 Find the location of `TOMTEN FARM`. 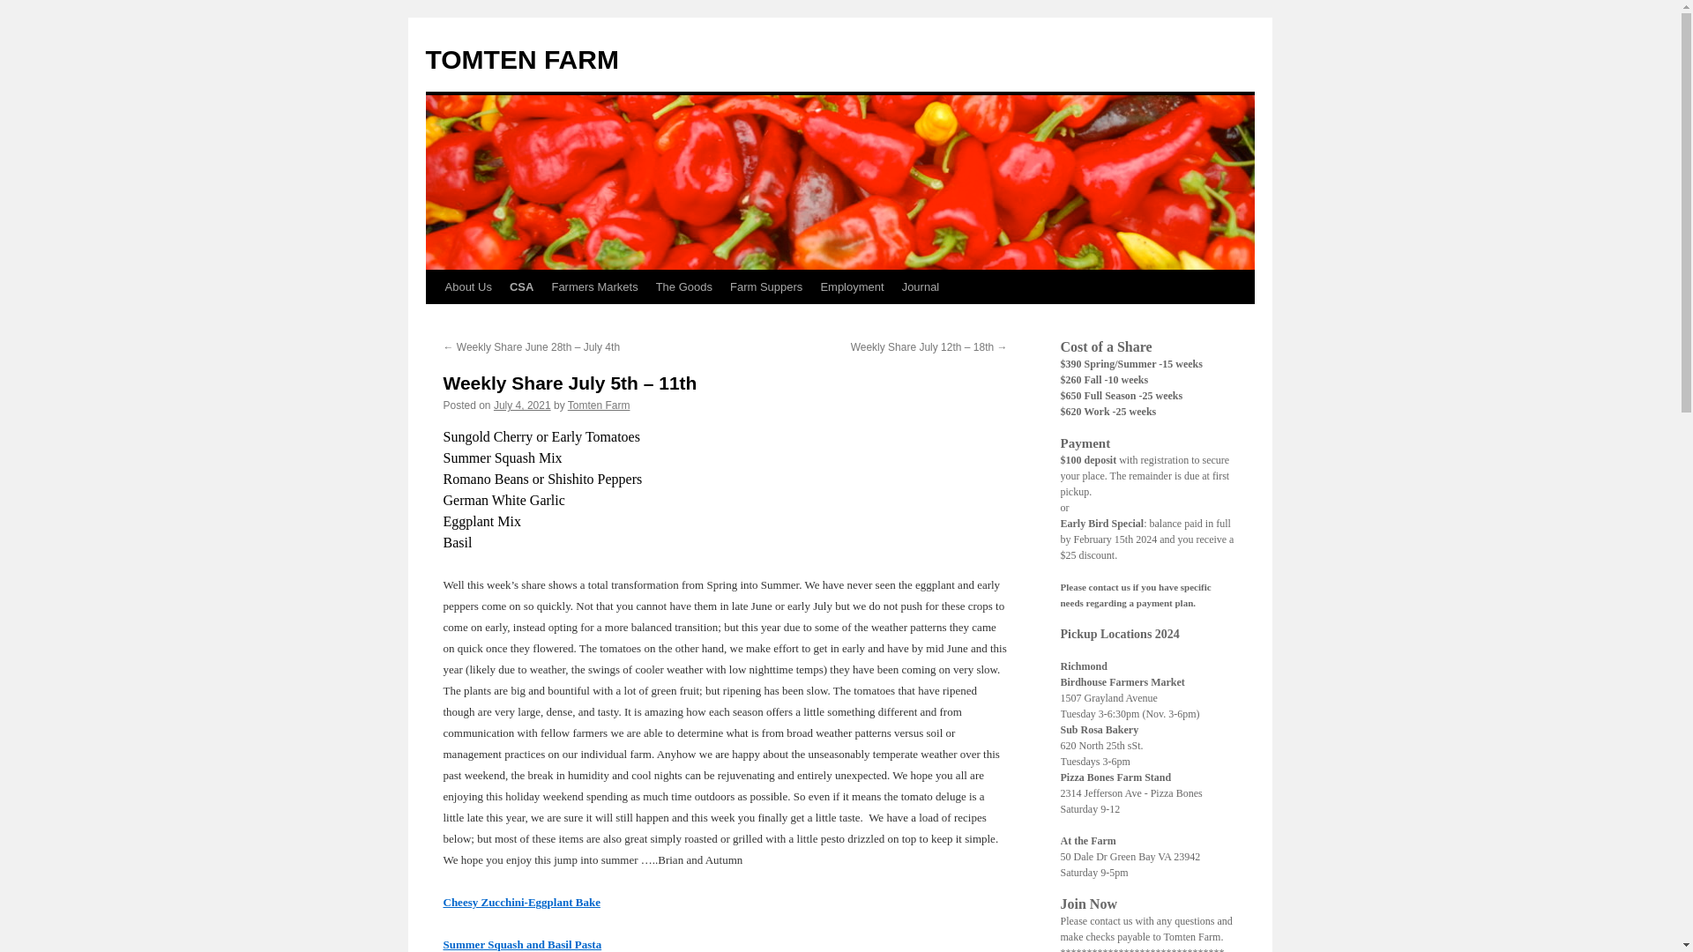

TOMTEN FARM is located at coordinates (520, 59).